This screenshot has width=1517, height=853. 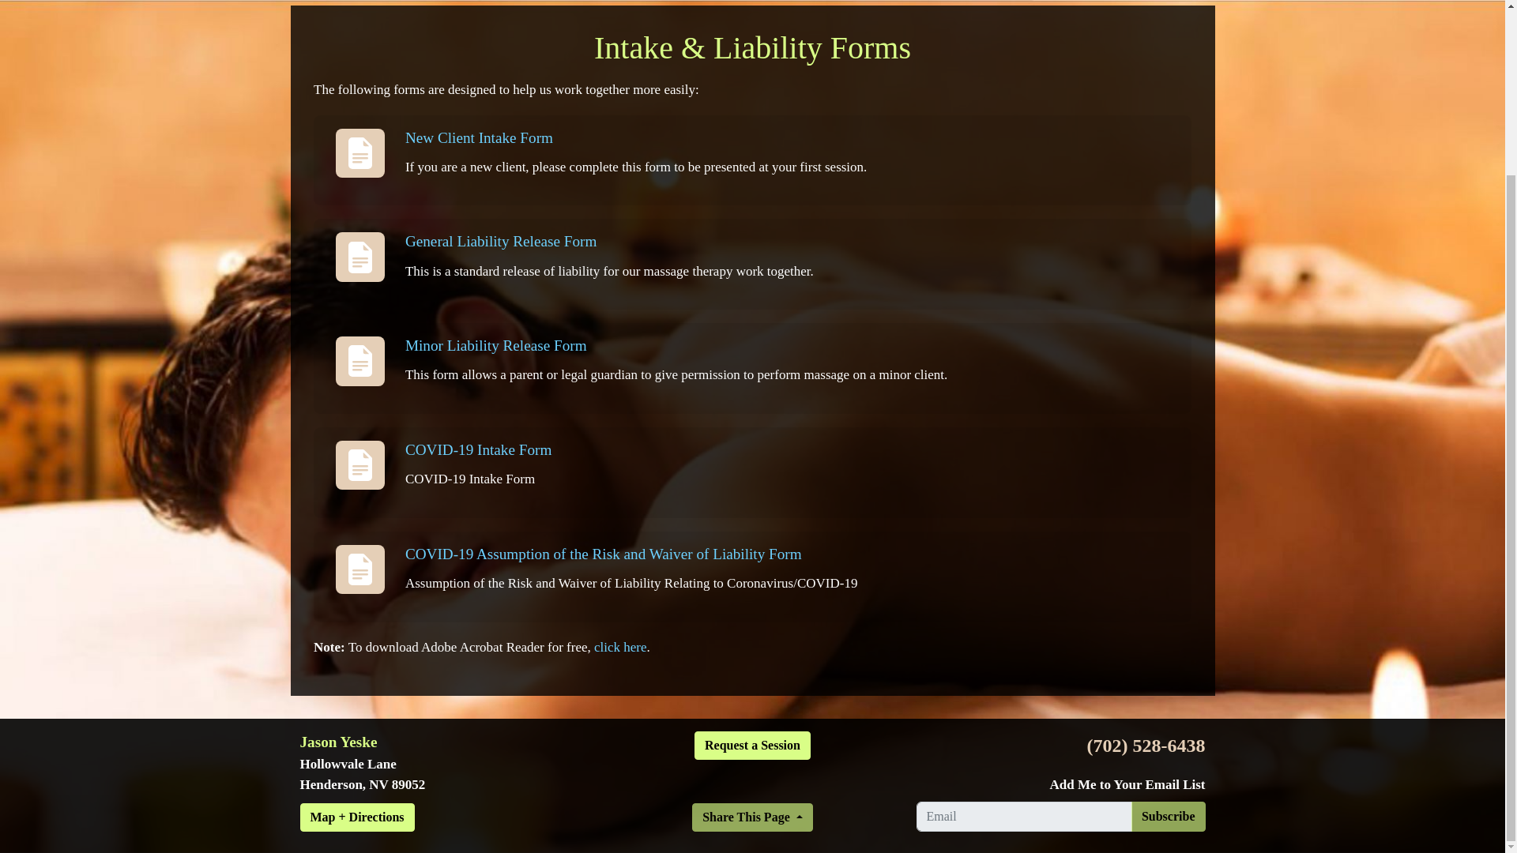 I want to click on COVID-19 Intake Form, so click(x=478, y=449).